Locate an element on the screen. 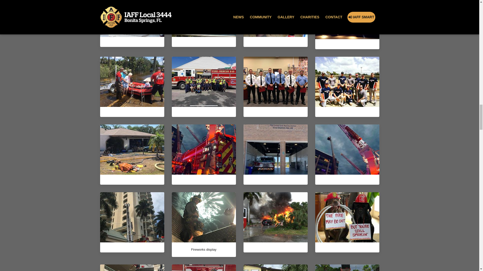  Water Rescue is located at coordinates (132, 81).